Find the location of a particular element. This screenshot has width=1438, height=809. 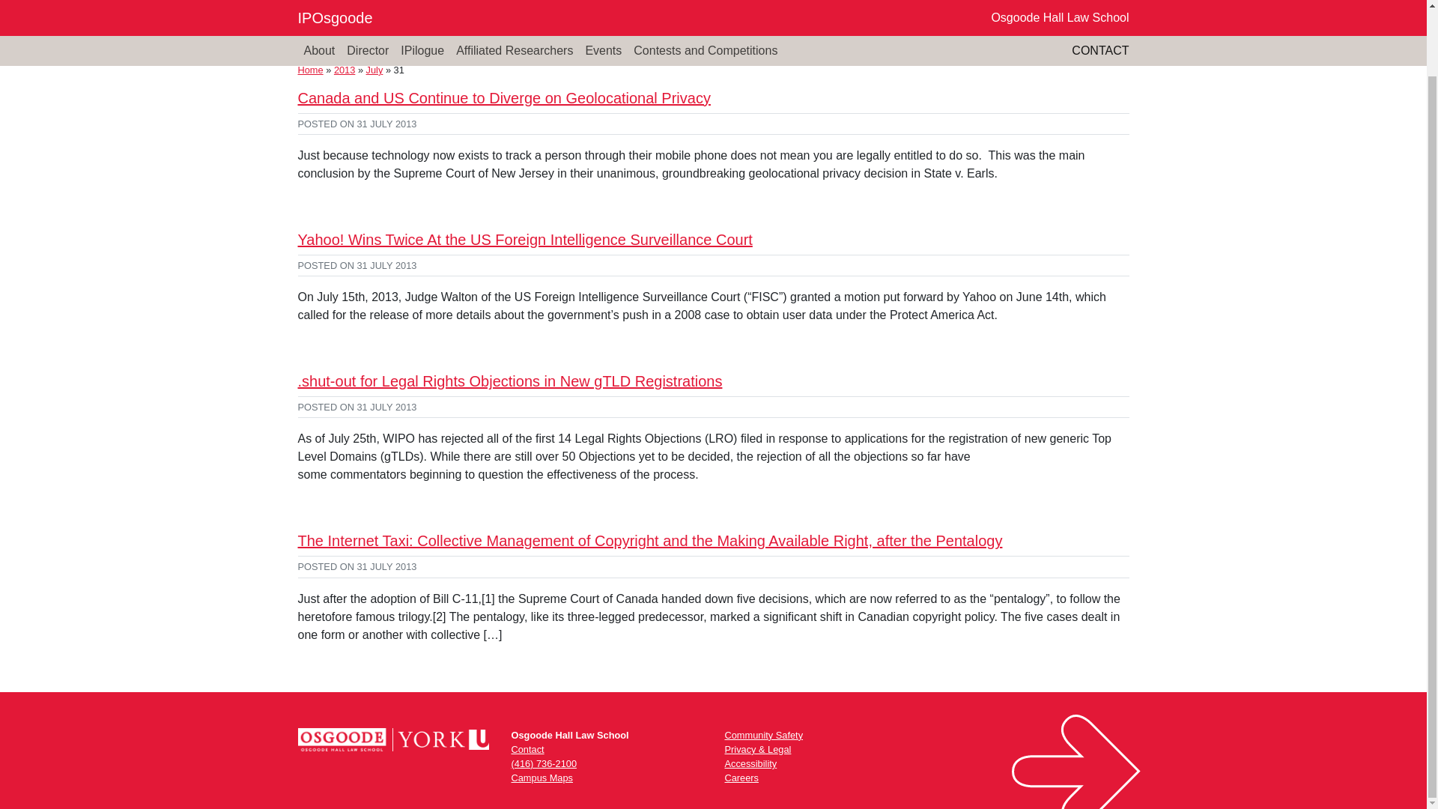

2013 is located at coordinates (345, 70).